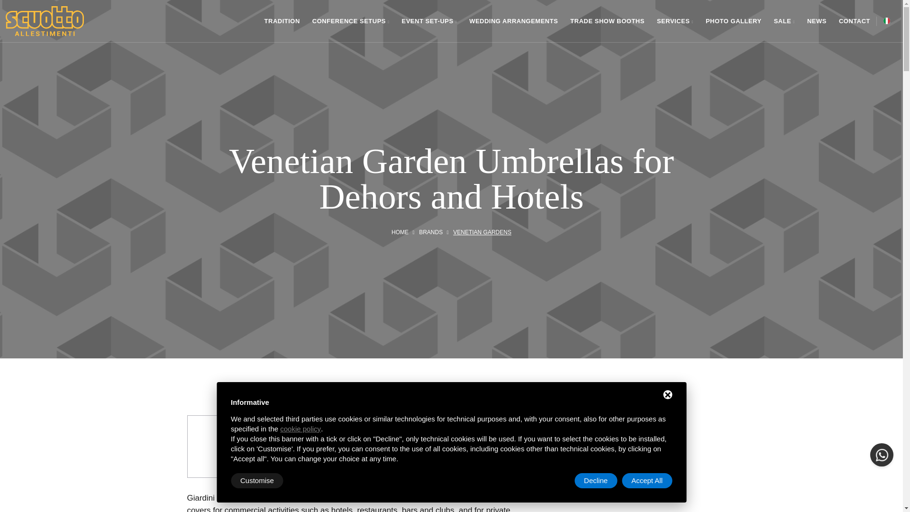 Image resolution: width=910 pixels, height=512 pixels. I want to click on Trade show booths, so click(607, 21).